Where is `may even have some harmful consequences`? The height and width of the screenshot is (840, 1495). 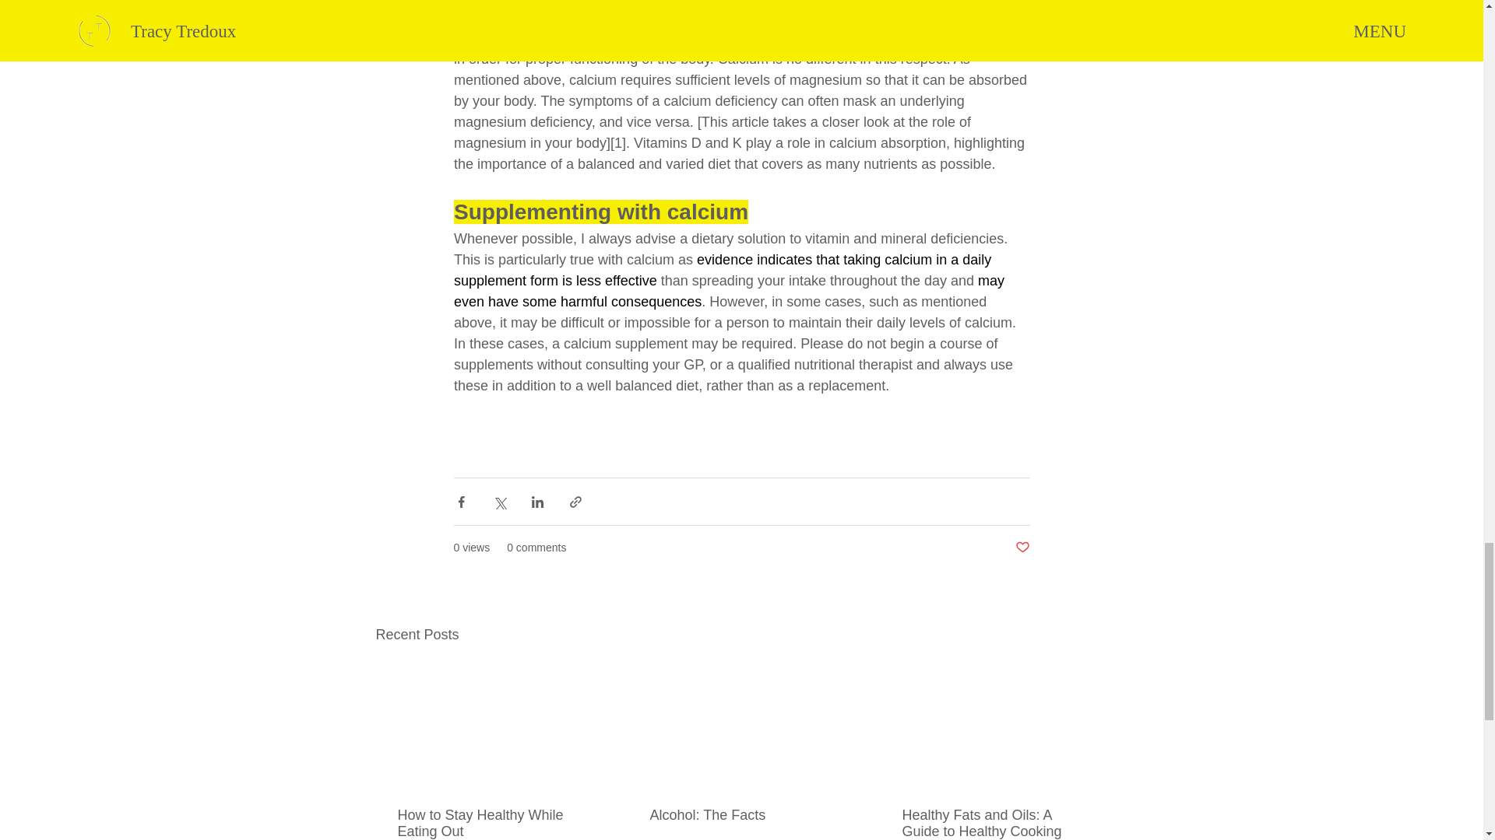 may even have some harmful consequences is located at coordinates (730, 291).